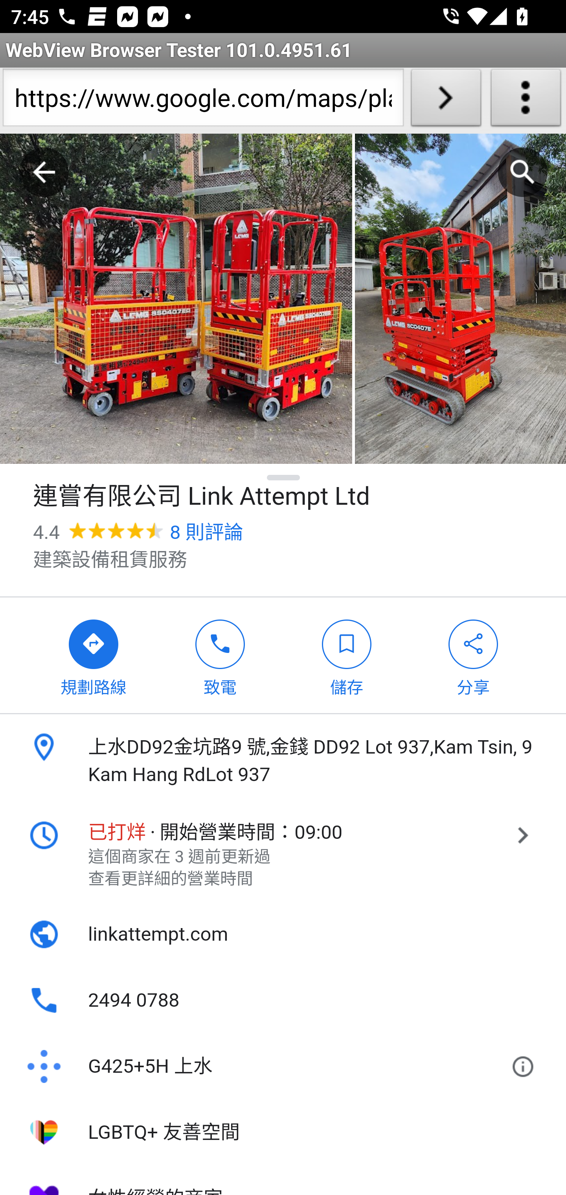  What do you see at coordinates (523, 172) in the screenshot?
I see `搜尋` at bounding box center [523, 172].